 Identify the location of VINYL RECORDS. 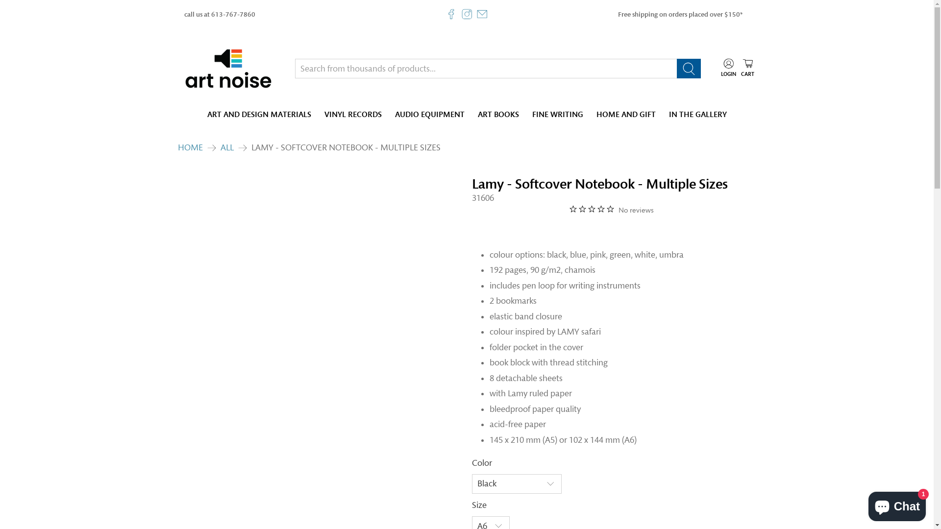
(353, 115).